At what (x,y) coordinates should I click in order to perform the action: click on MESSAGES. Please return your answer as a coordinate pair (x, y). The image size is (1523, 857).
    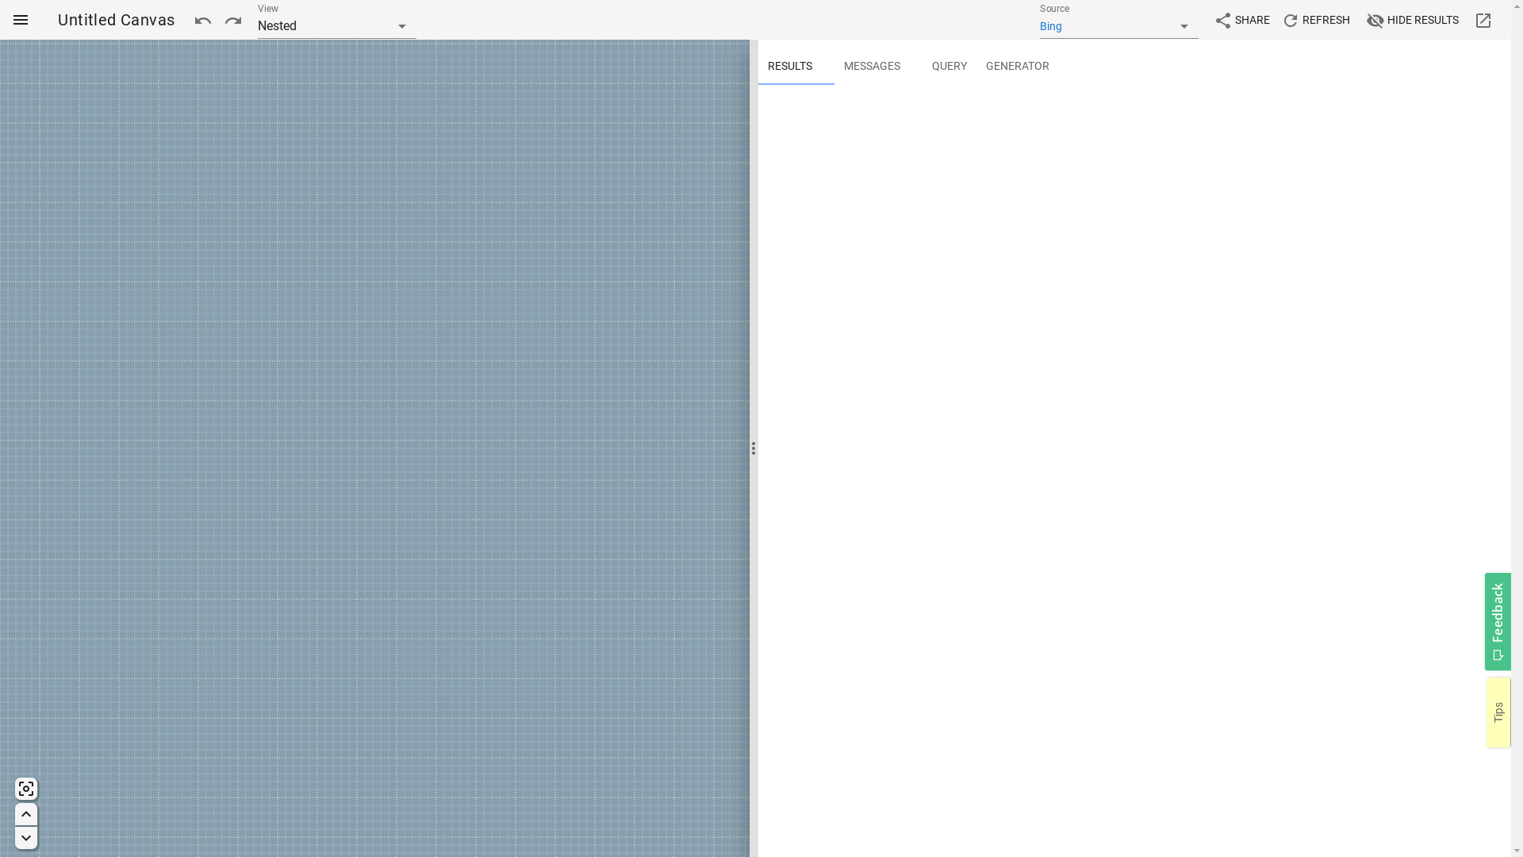
    Looking at the image, I should click on (873, 66).